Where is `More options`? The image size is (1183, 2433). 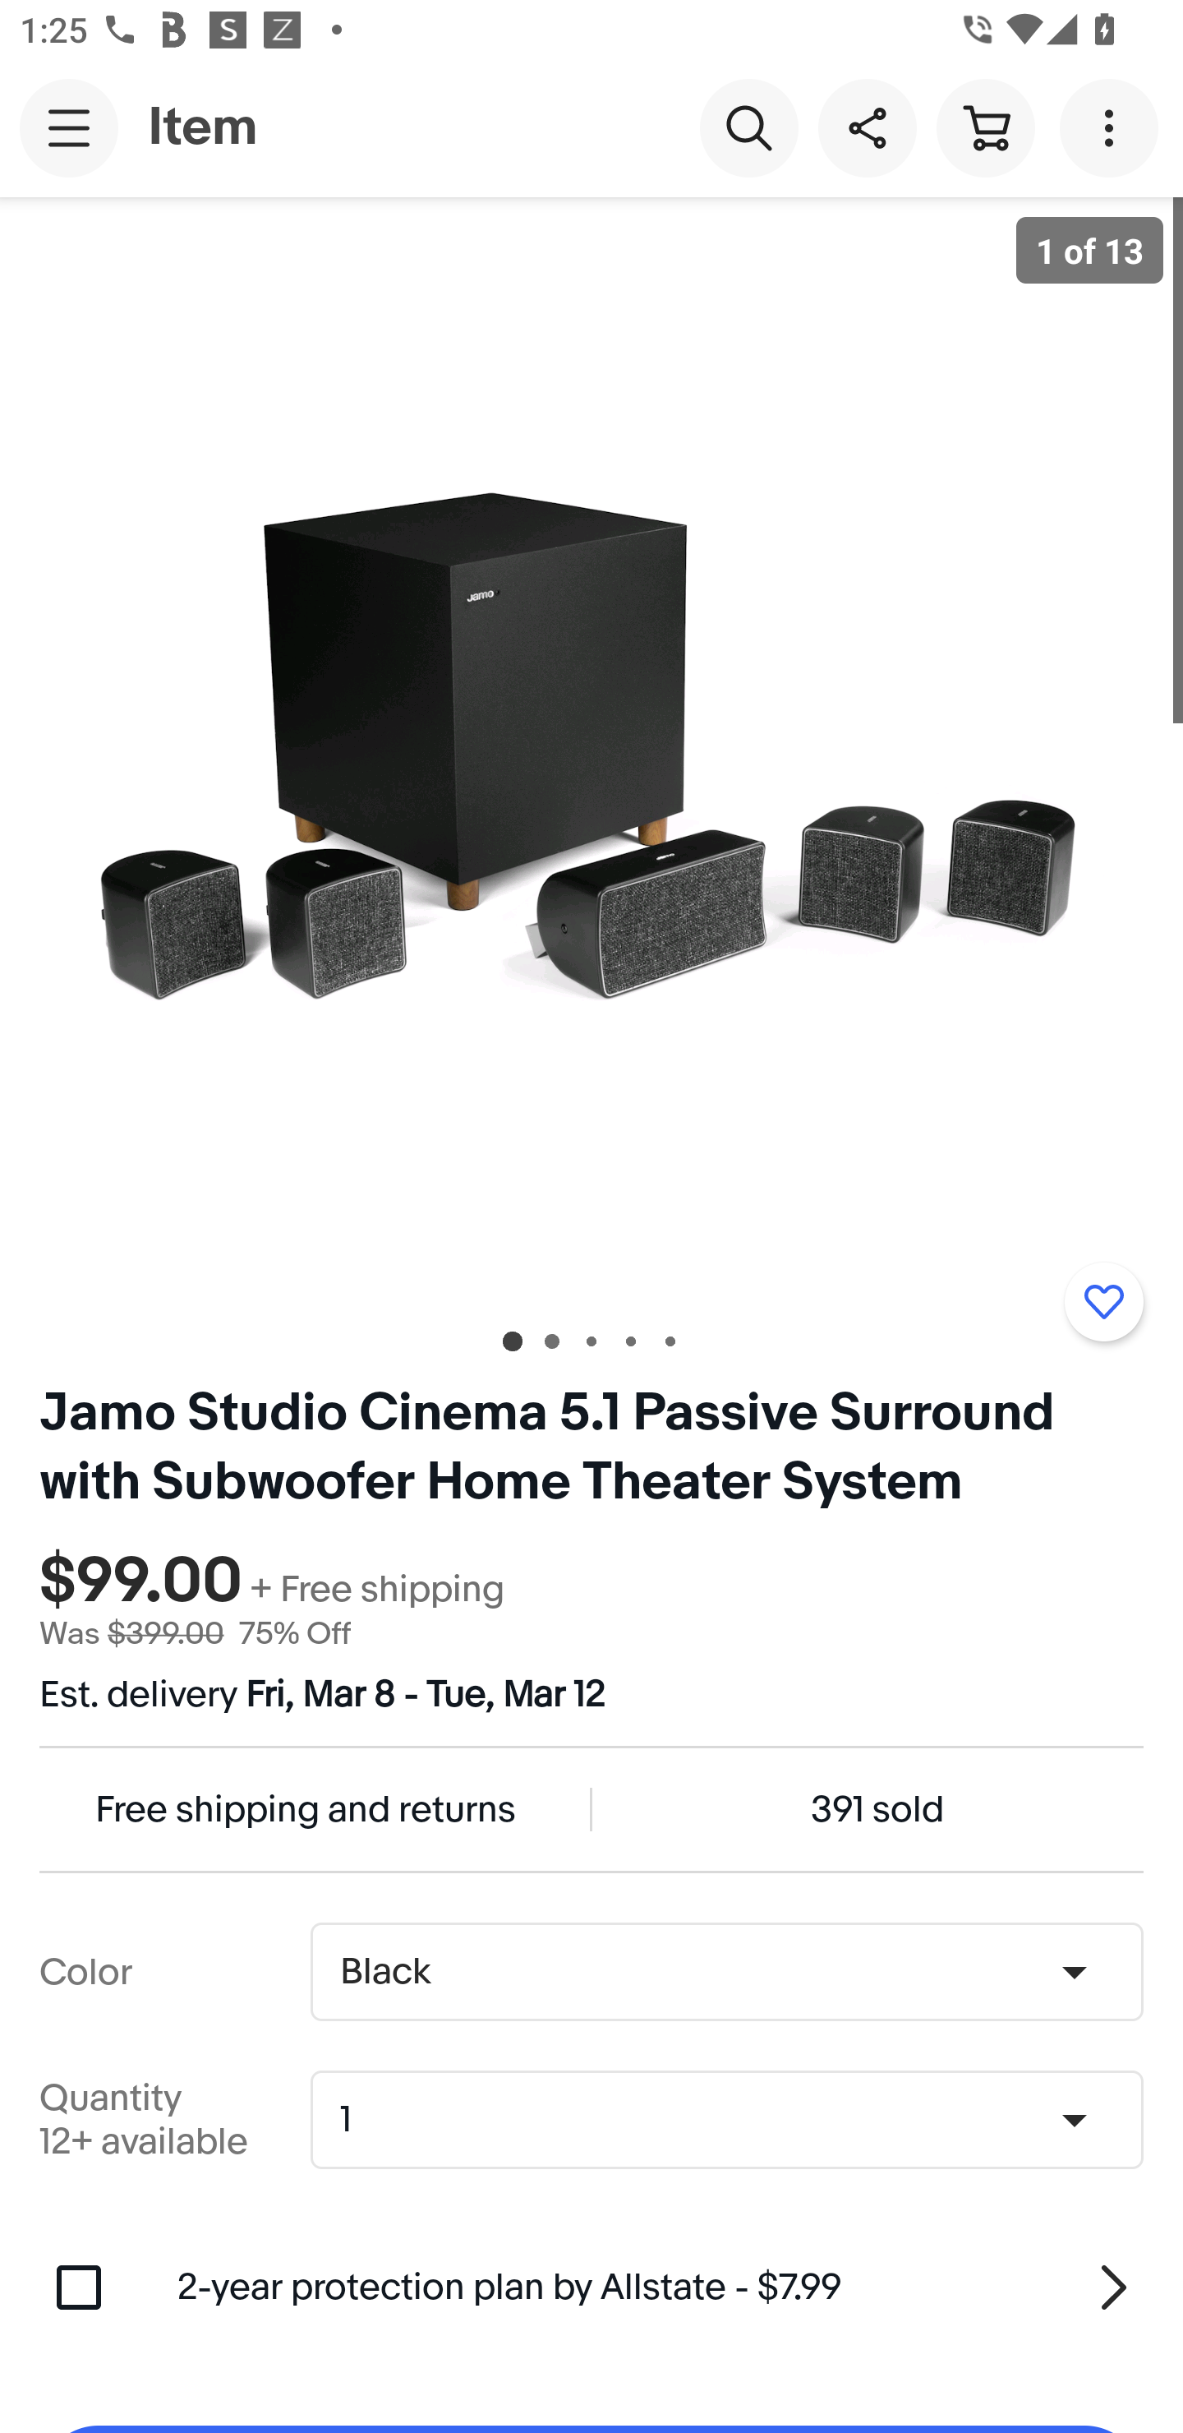 More options is located at coordinates (1114, 127).